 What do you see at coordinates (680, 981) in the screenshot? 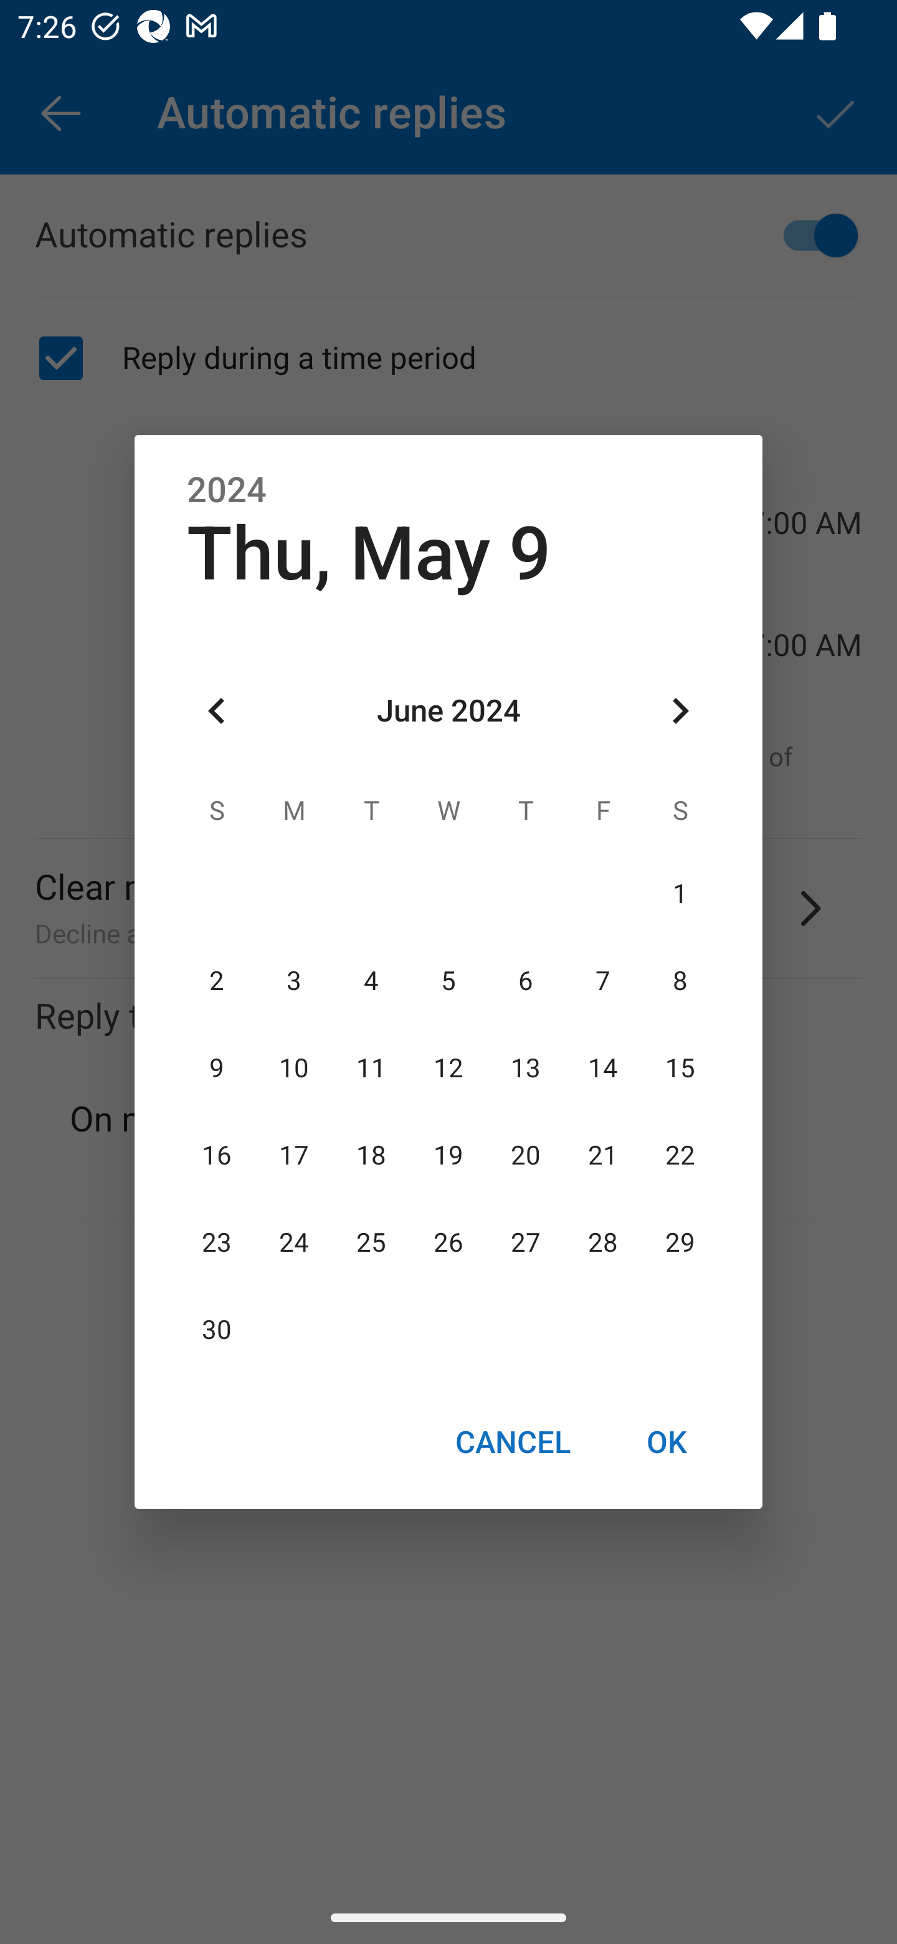
I see `8 08 June 2024` at bounding box center [680, 981].